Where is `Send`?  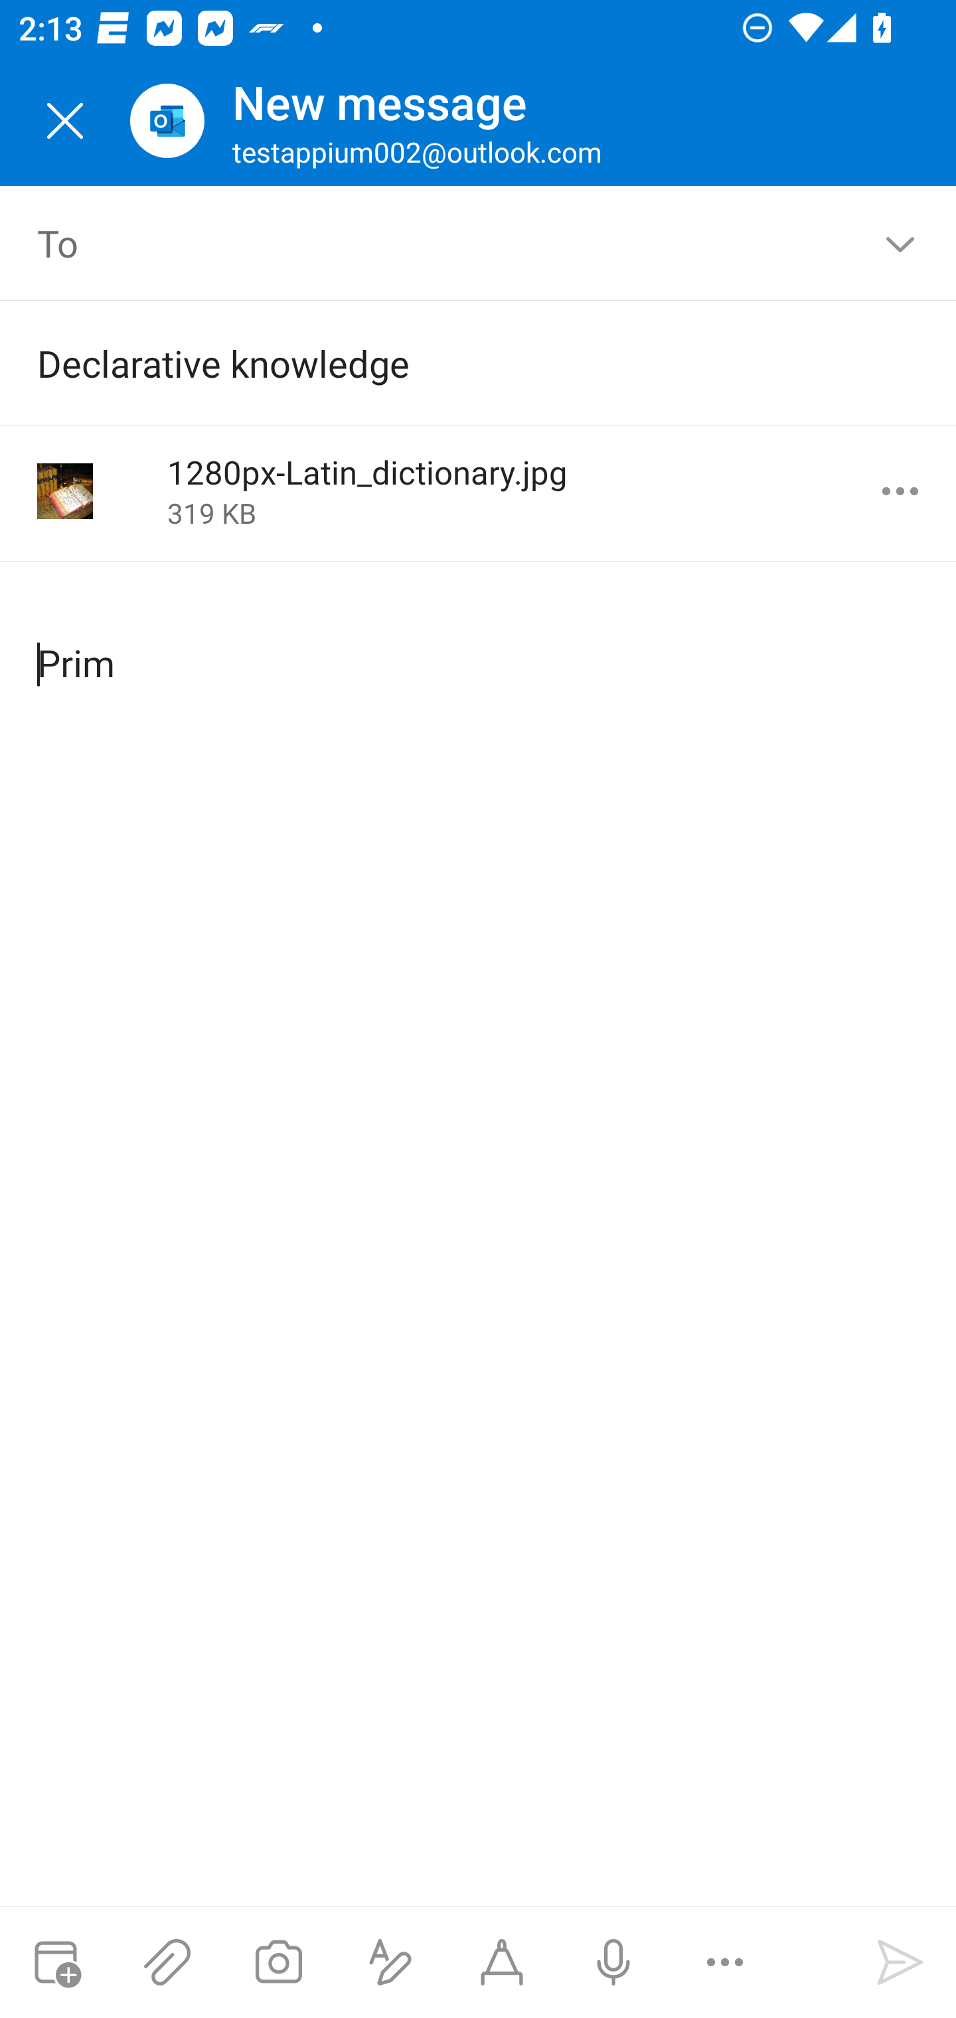
Send is located at coordinates (900, 1962).